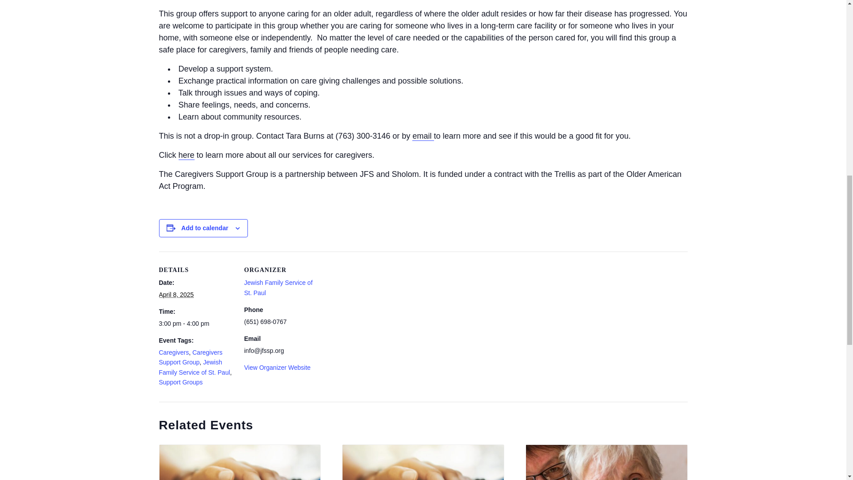 This screenshot has height=480, width=853. What do you see at coordinates (180, 382) in the screenshot?
I see `Support Groups` at bounding box center [180, 382].